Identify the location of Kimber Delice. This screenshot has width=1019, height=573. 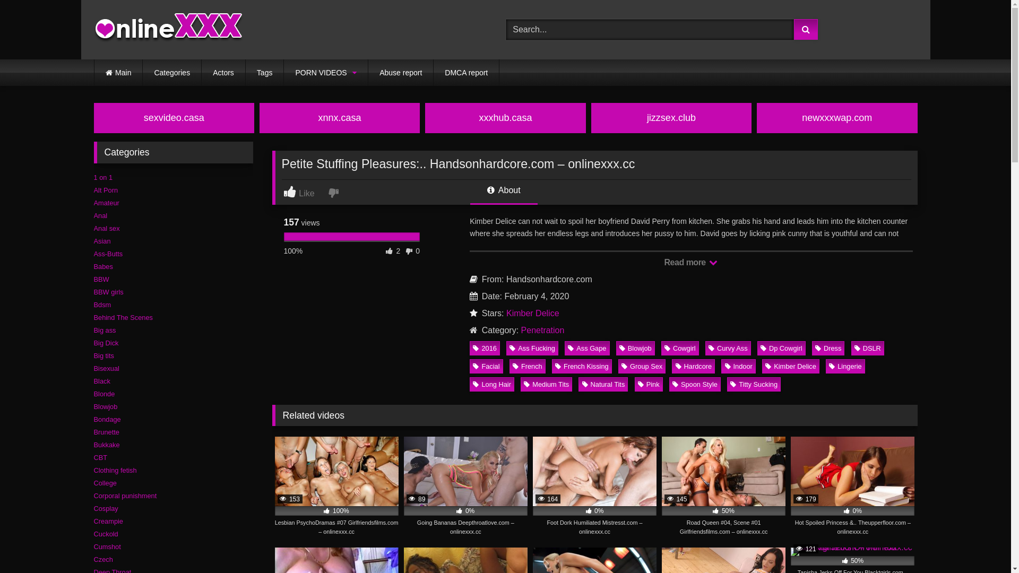
(533, 313).